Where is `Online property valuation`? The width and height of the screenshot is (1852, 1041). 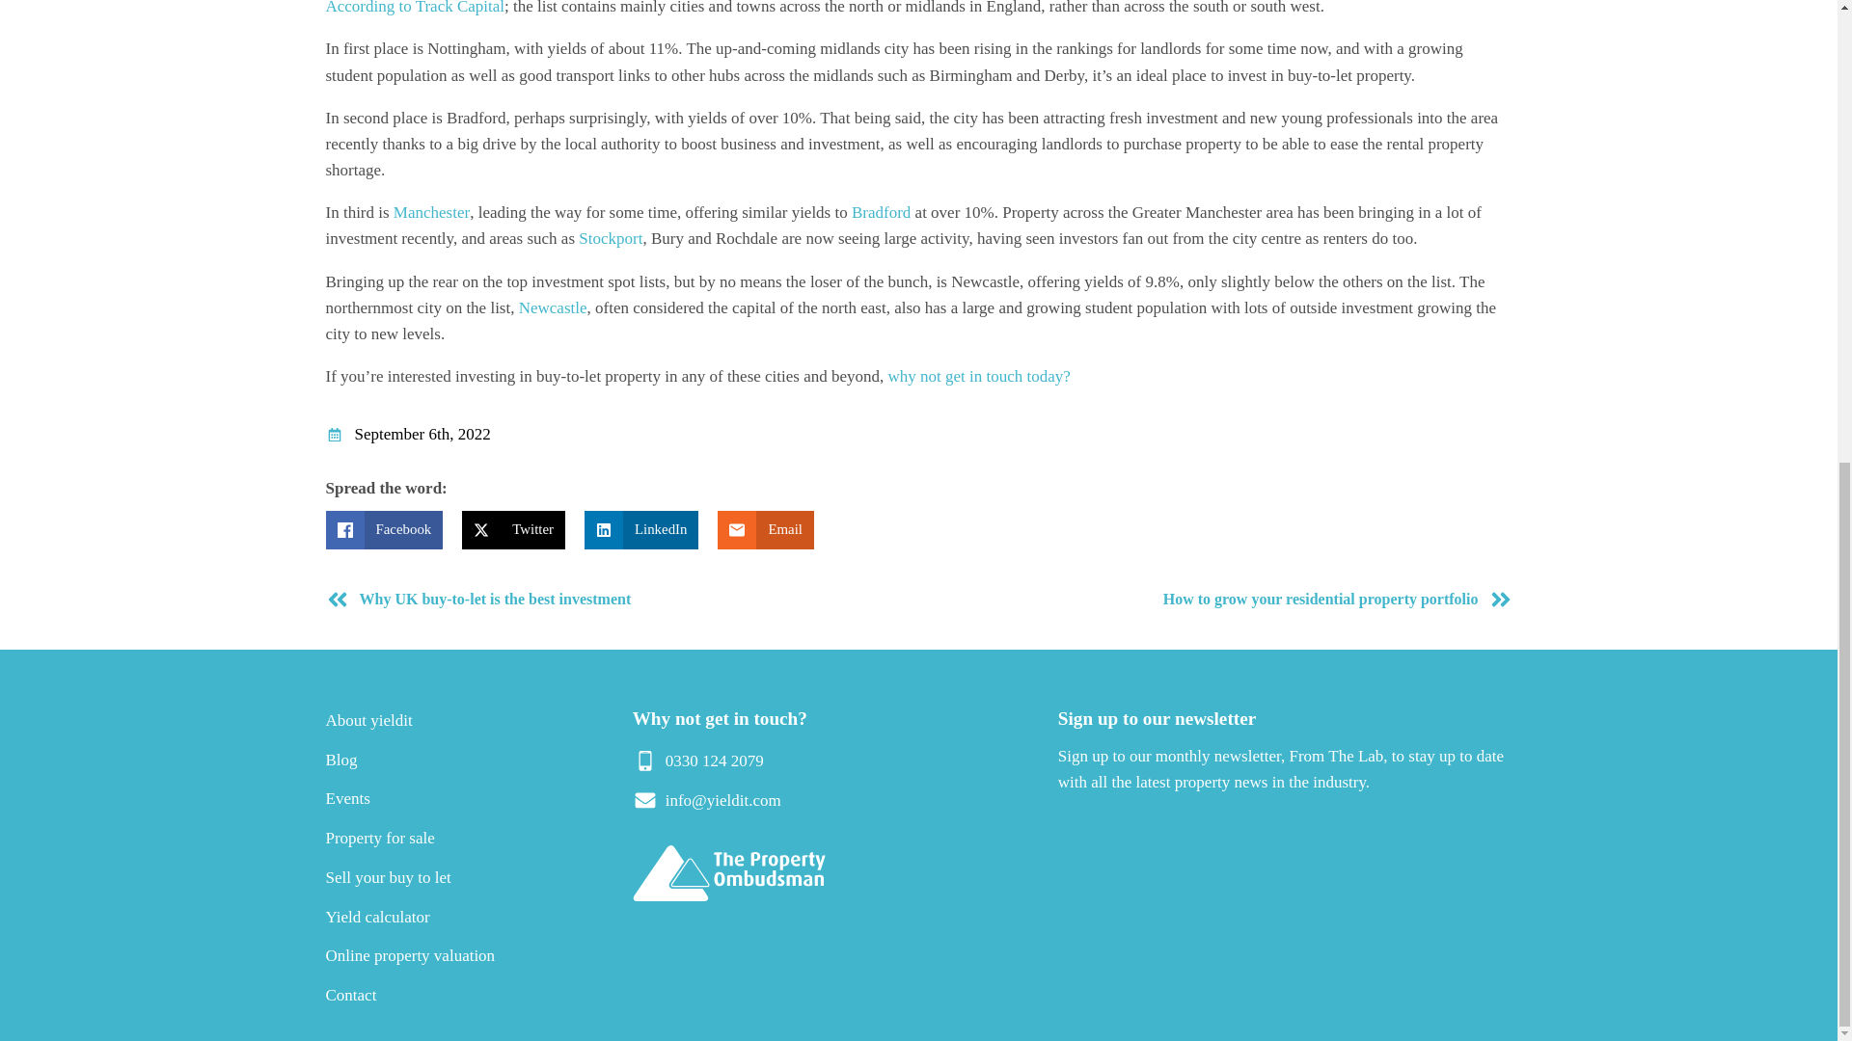 Online property valuation is located at coordinates (411, 955).